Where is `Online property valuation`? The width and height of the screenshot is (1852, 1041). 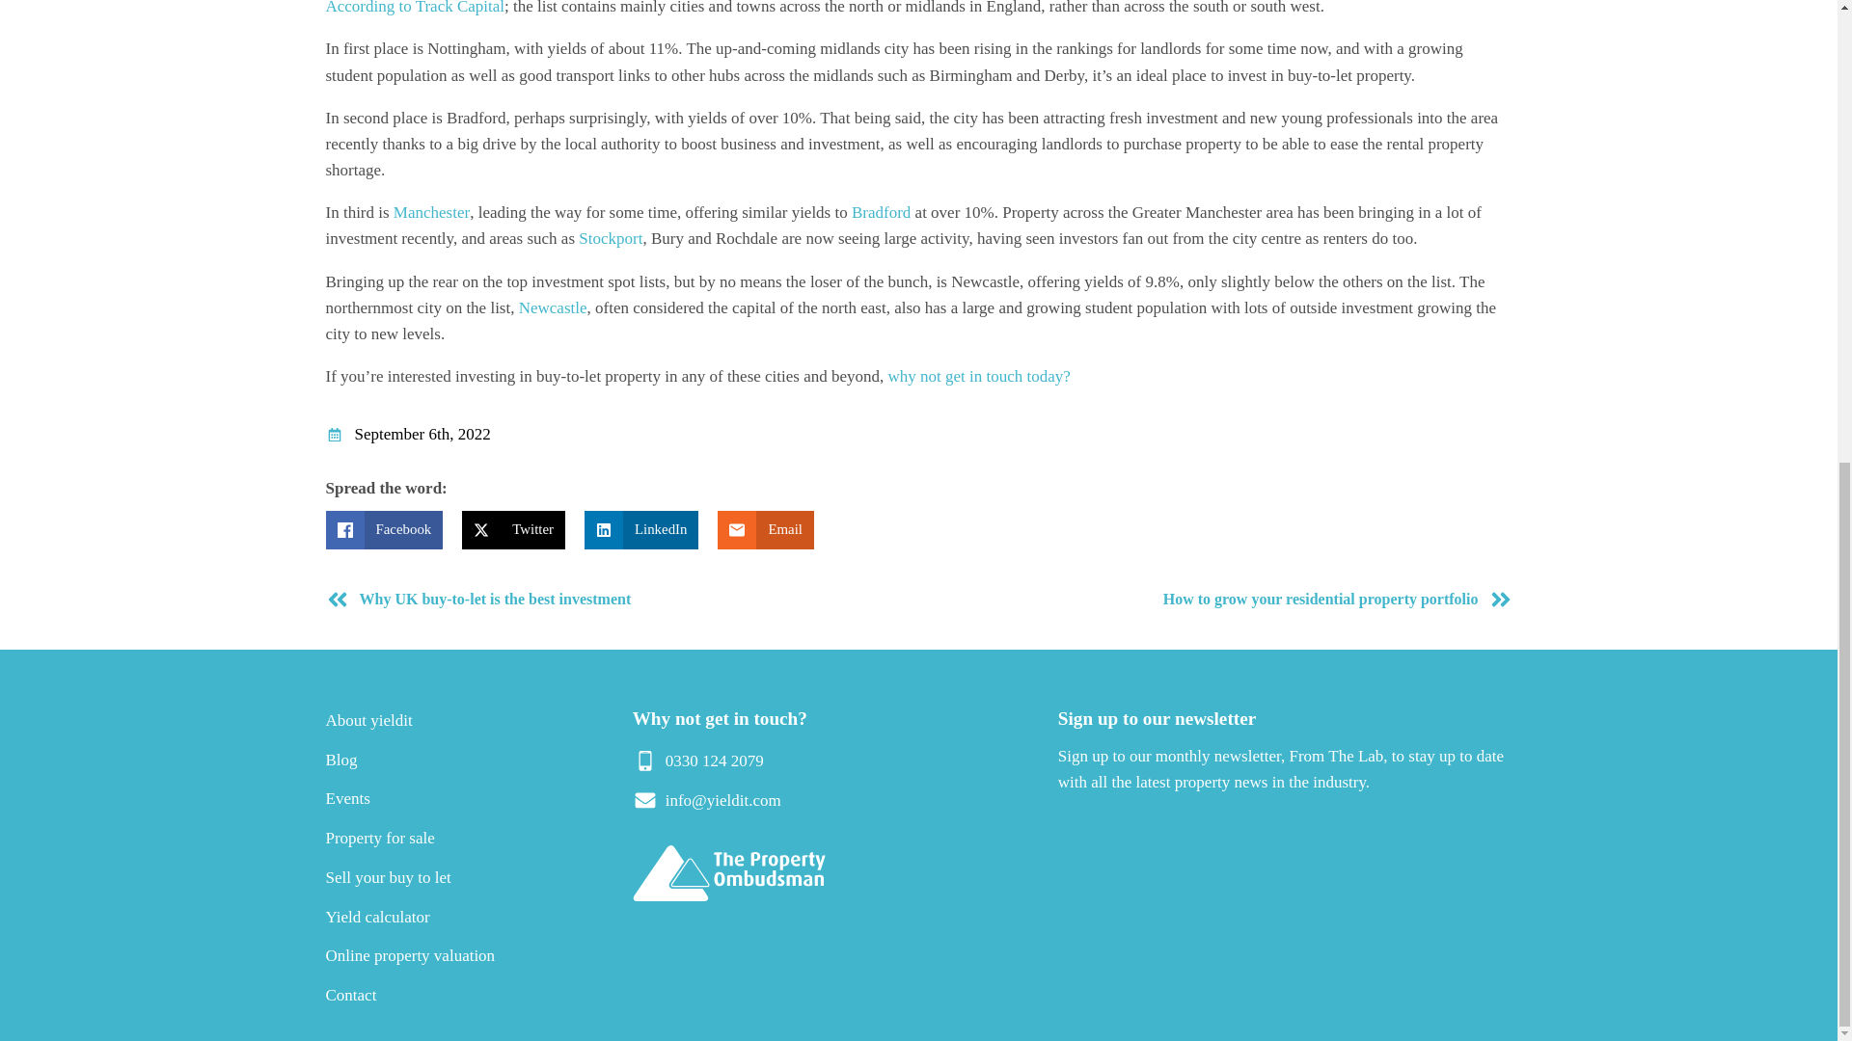 Online property valuation is located at coordinates (411, 955).